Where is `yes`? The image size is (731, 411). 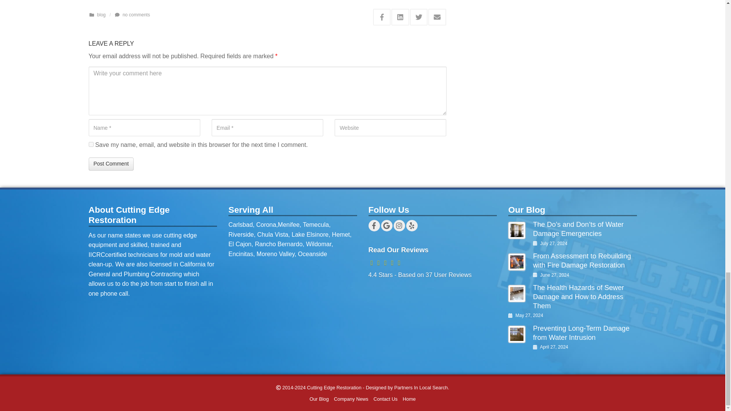
yes is located at coordinates (91, 144).